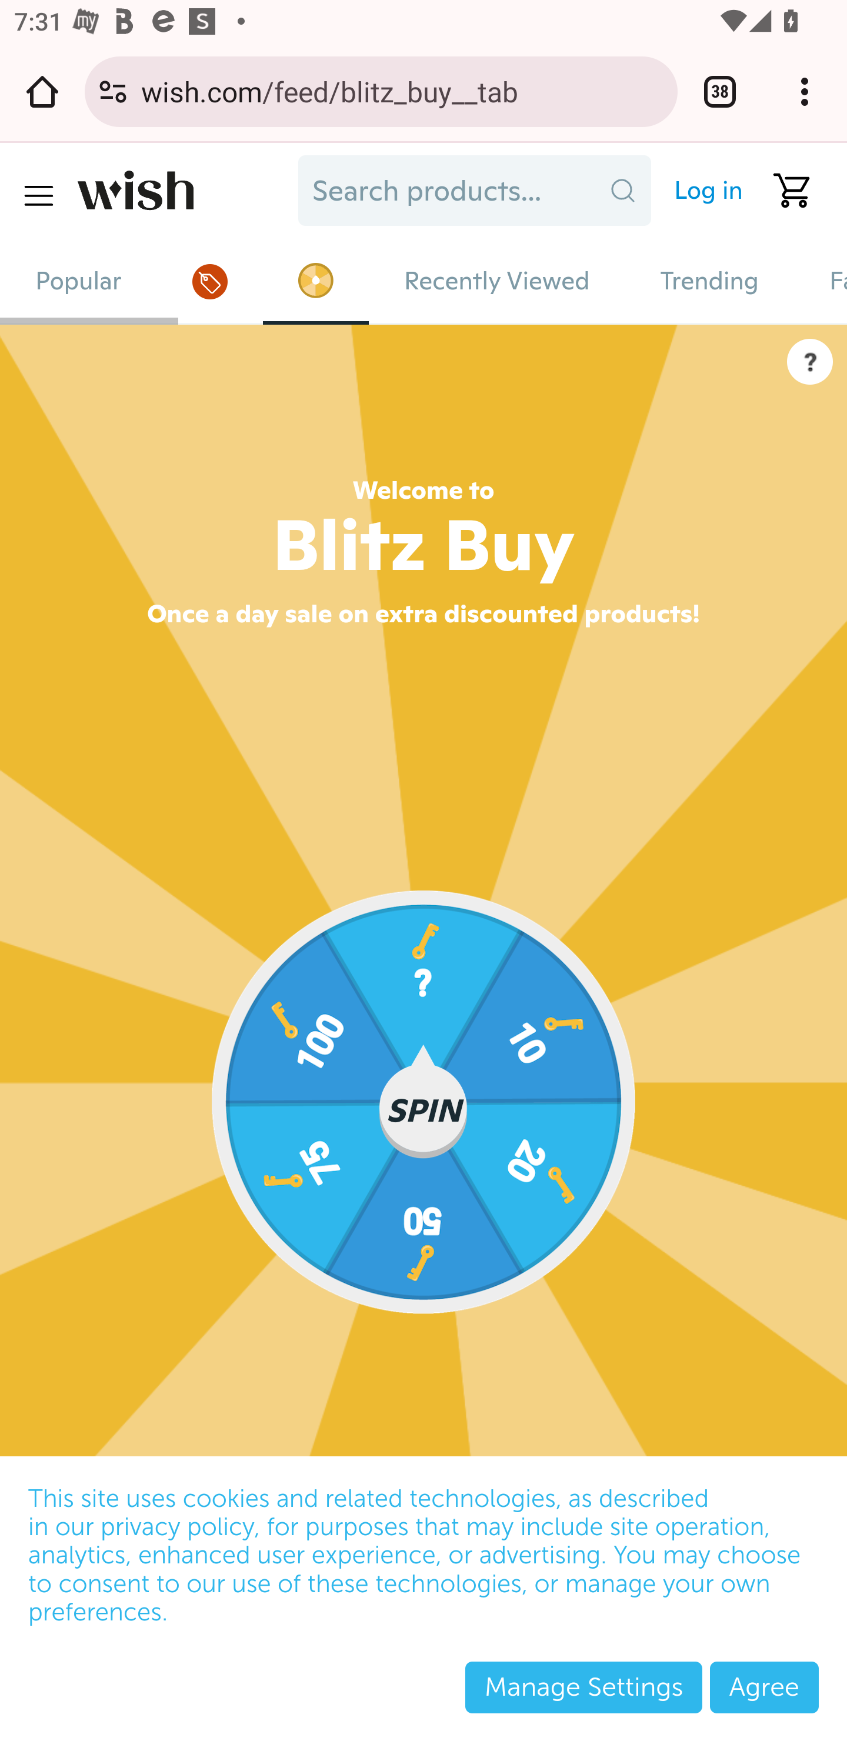 This screenshot has width=847, height=1741. I want to click on Shopping Cart: 0 items, so click(783, 191).